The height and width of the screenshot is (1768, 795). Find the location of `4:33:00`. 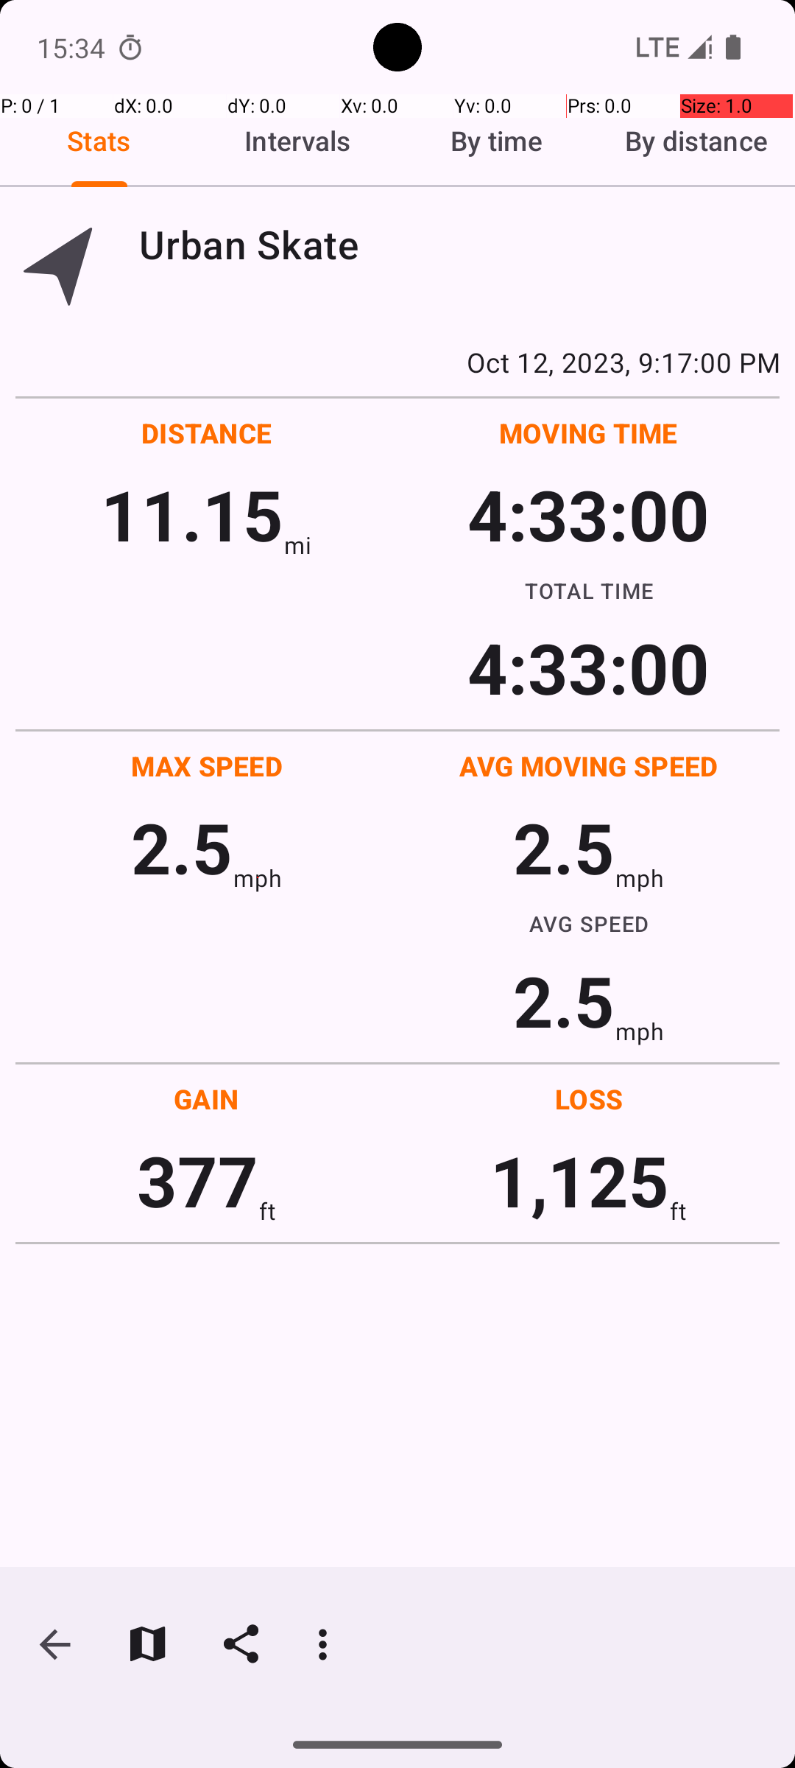

4:33:00 is located at coordinates (588, 514).